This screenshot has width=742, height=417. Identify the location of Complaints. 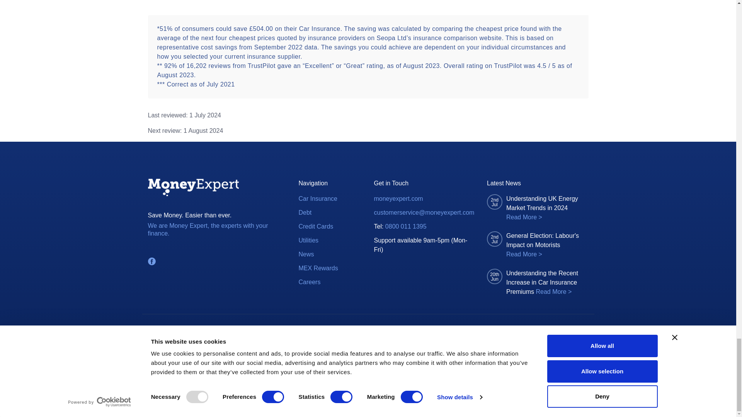
(234, 329).